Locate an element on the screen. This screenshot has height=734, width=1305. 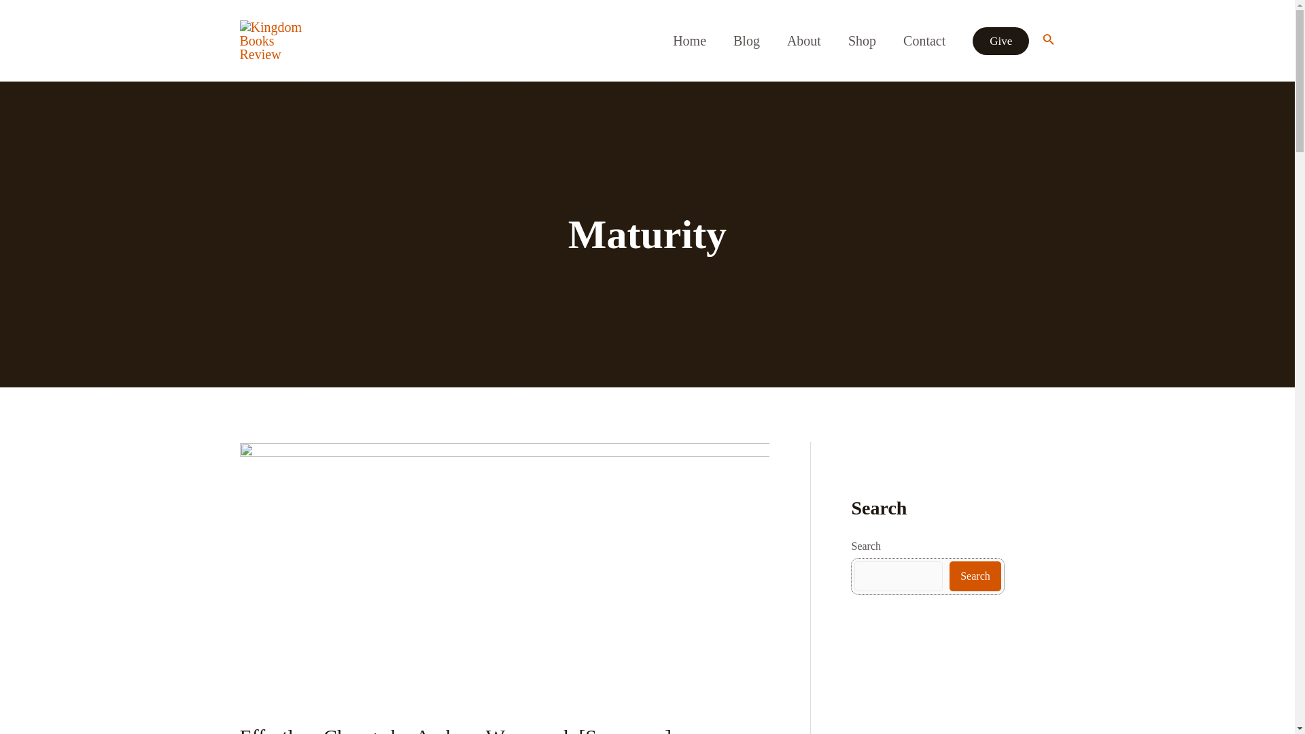
Home is located at coordinates (689, 41).